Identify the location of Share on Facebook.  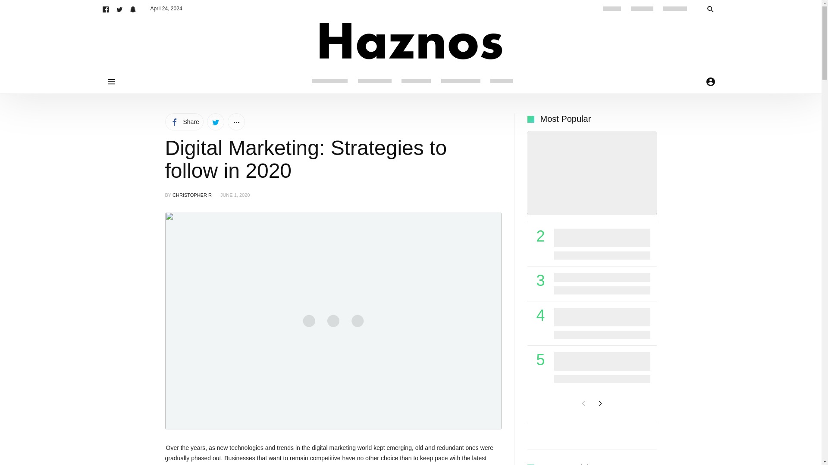
(184, 122).